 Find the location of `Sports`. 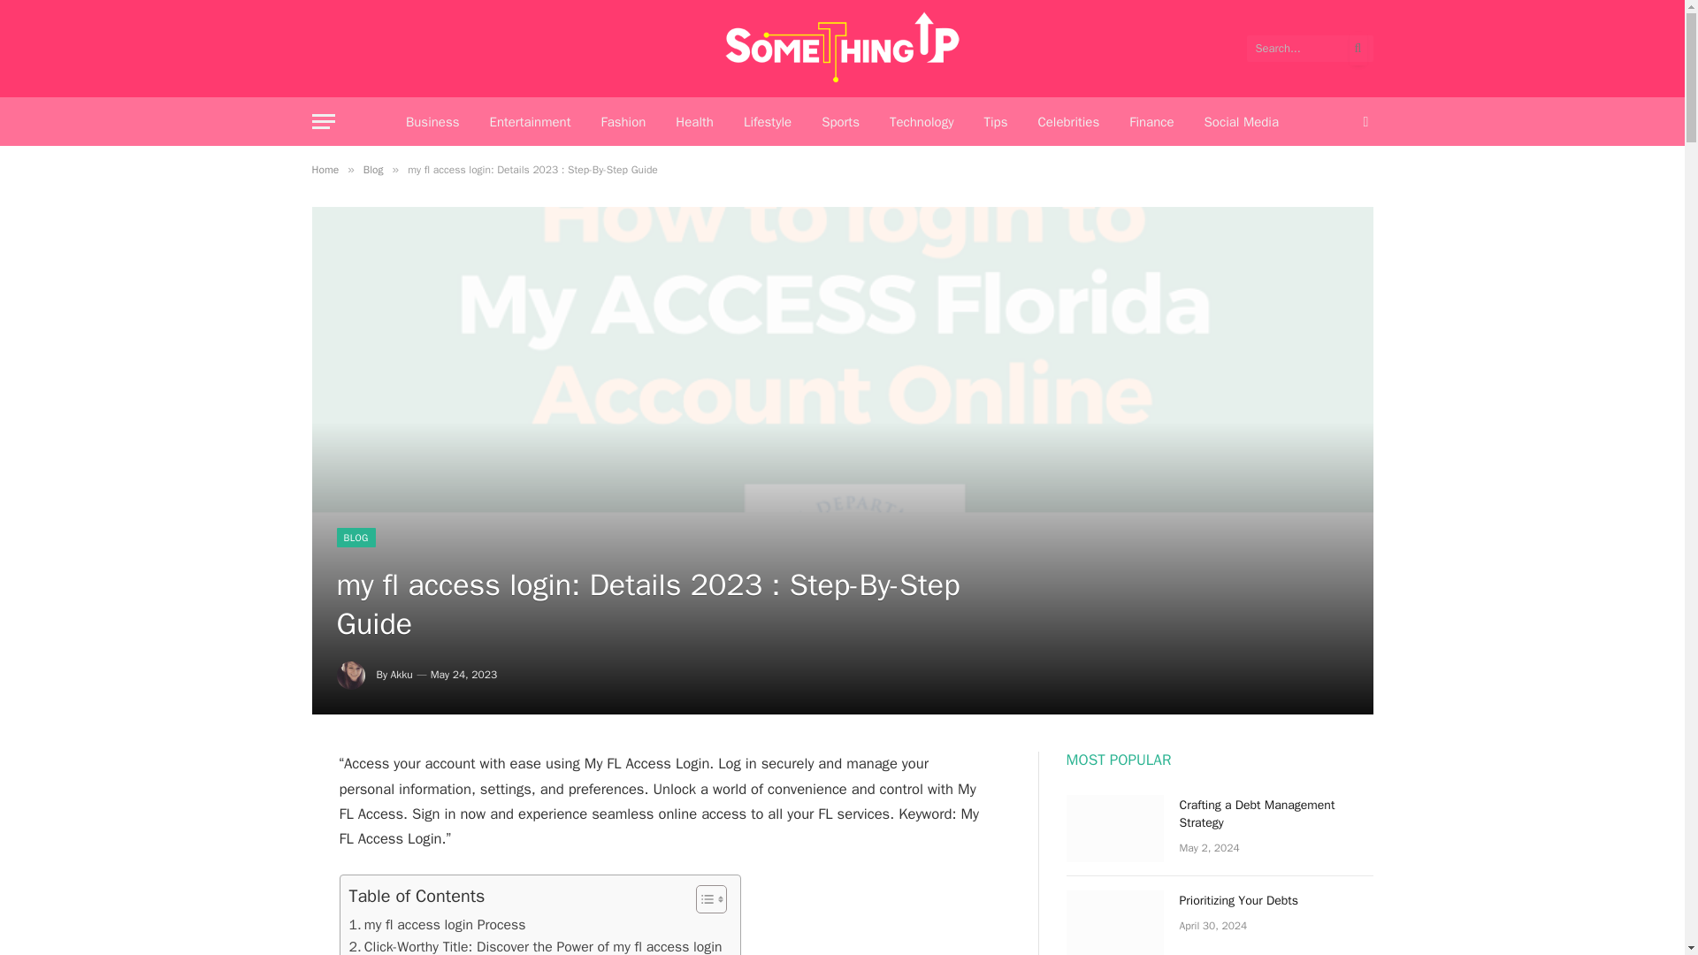

Sports is located at coordinates (840, 122).